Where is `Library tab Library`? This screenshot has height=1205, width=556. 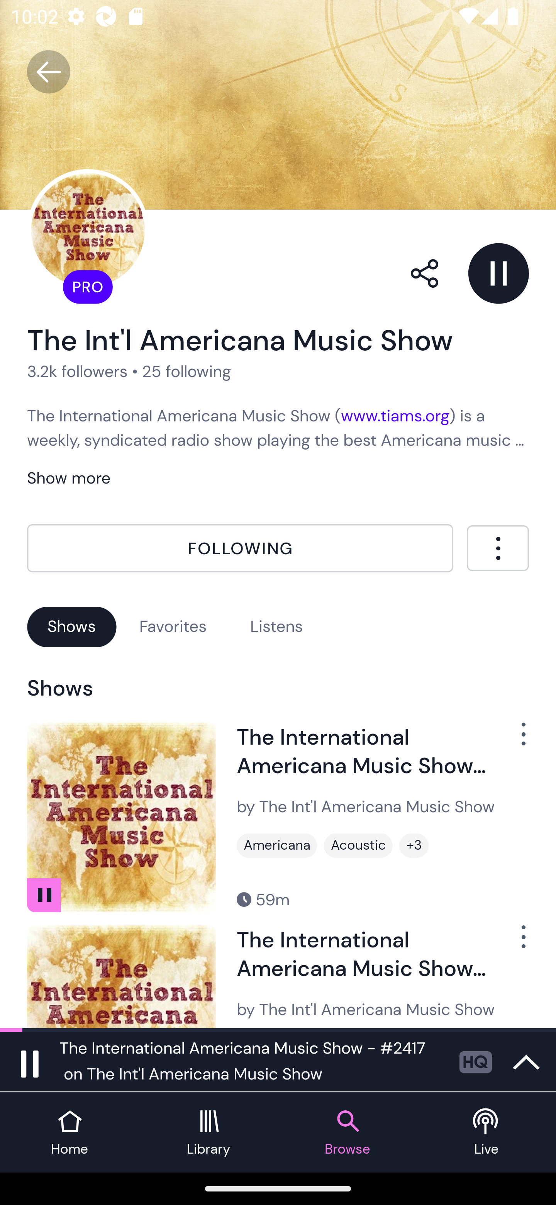 Library tab Library is located at coordinates (208, 1132).